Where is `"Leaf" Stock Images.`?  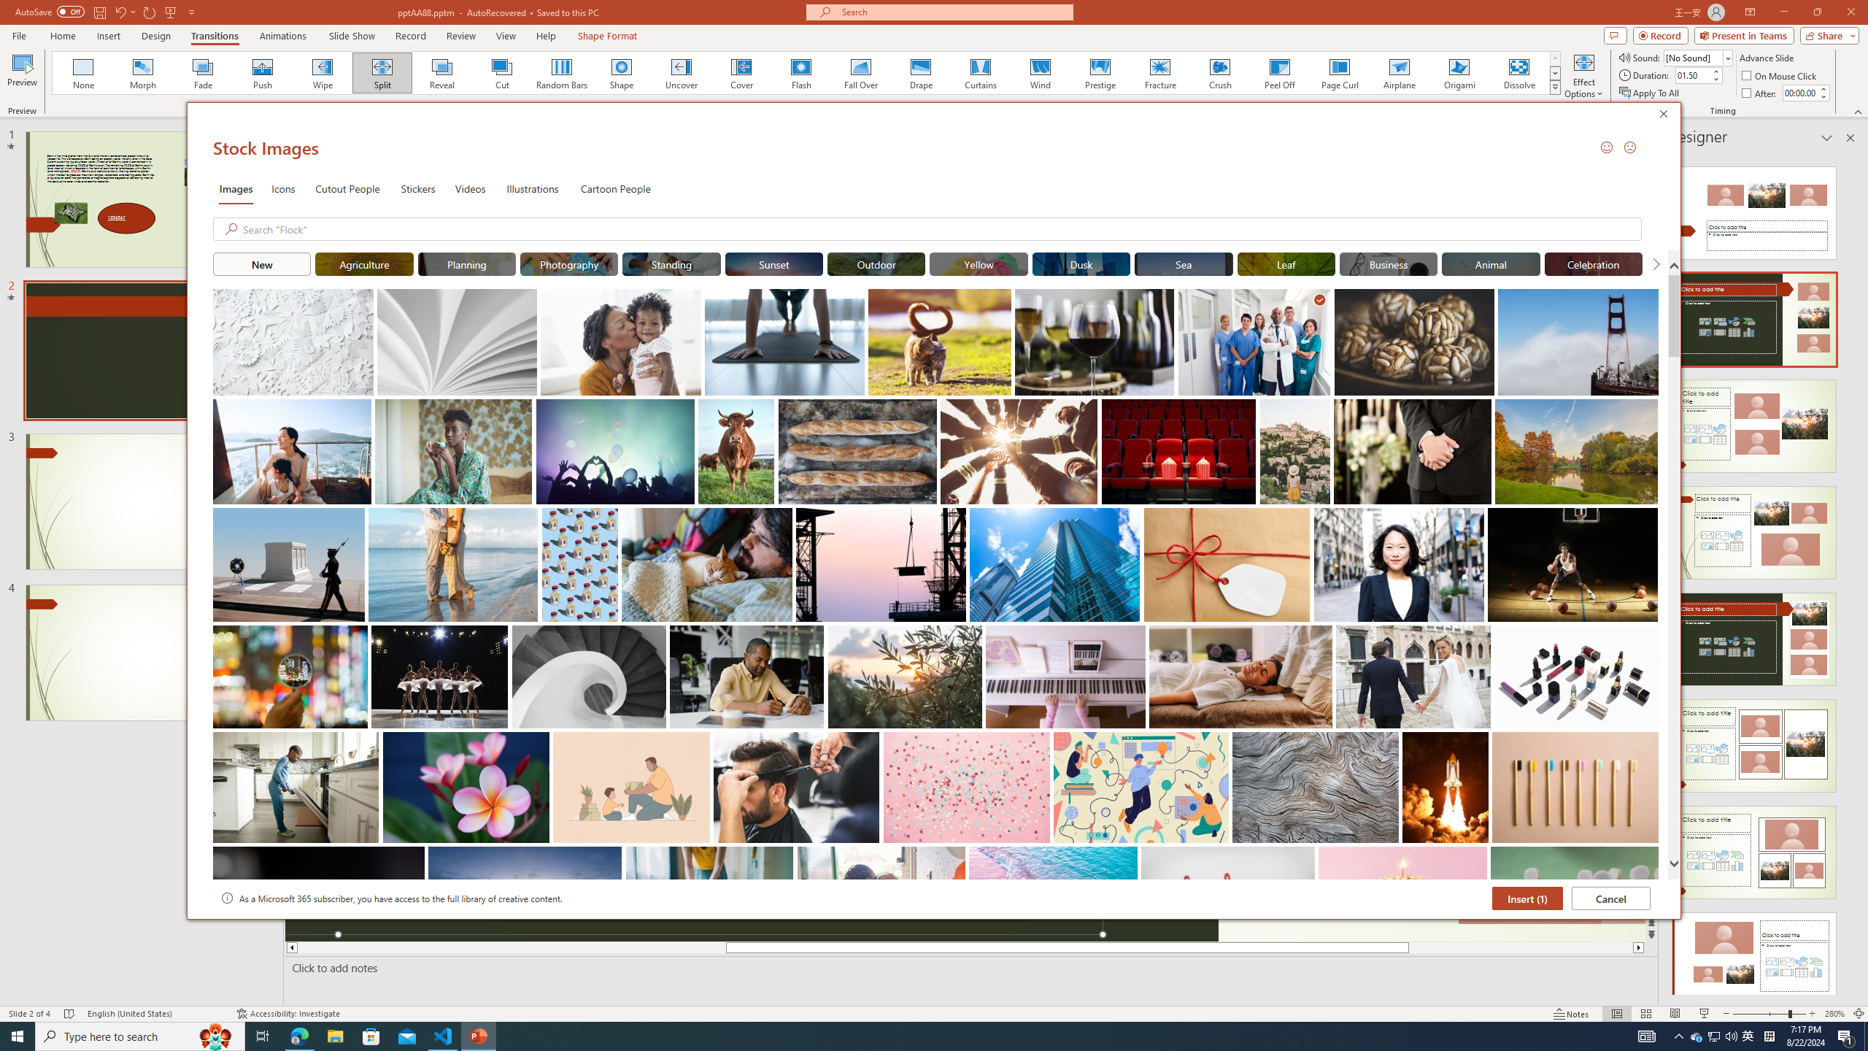 "Leaf" Stock Images. is located at coordinates (1286, 263).